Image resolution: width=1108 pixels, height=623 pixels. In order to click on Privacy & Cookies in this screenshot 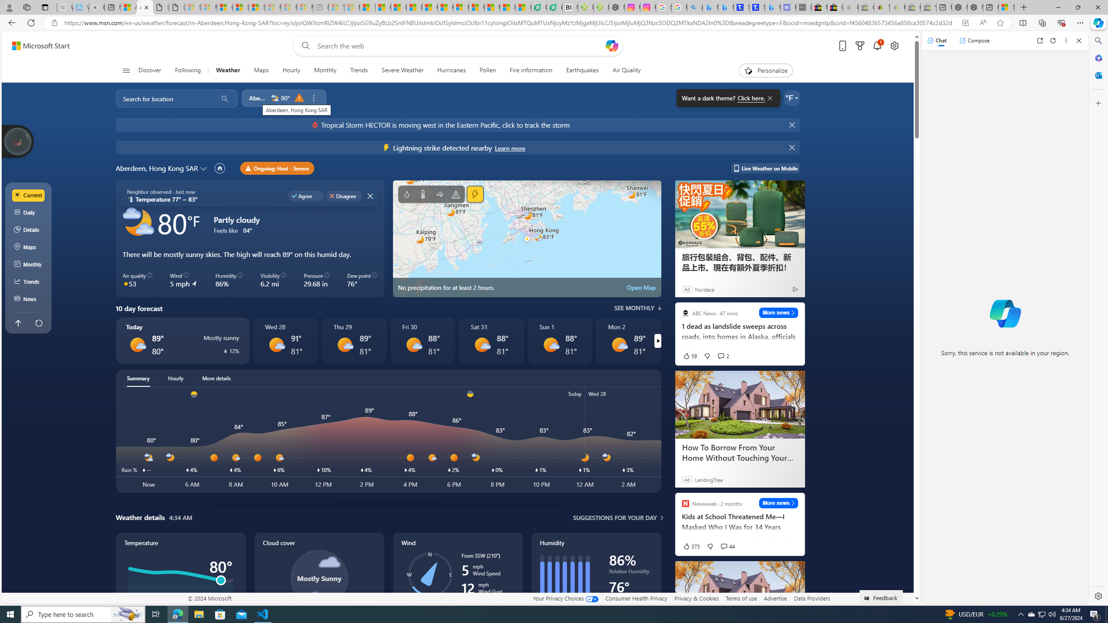, I will do `click(697, 598)`.